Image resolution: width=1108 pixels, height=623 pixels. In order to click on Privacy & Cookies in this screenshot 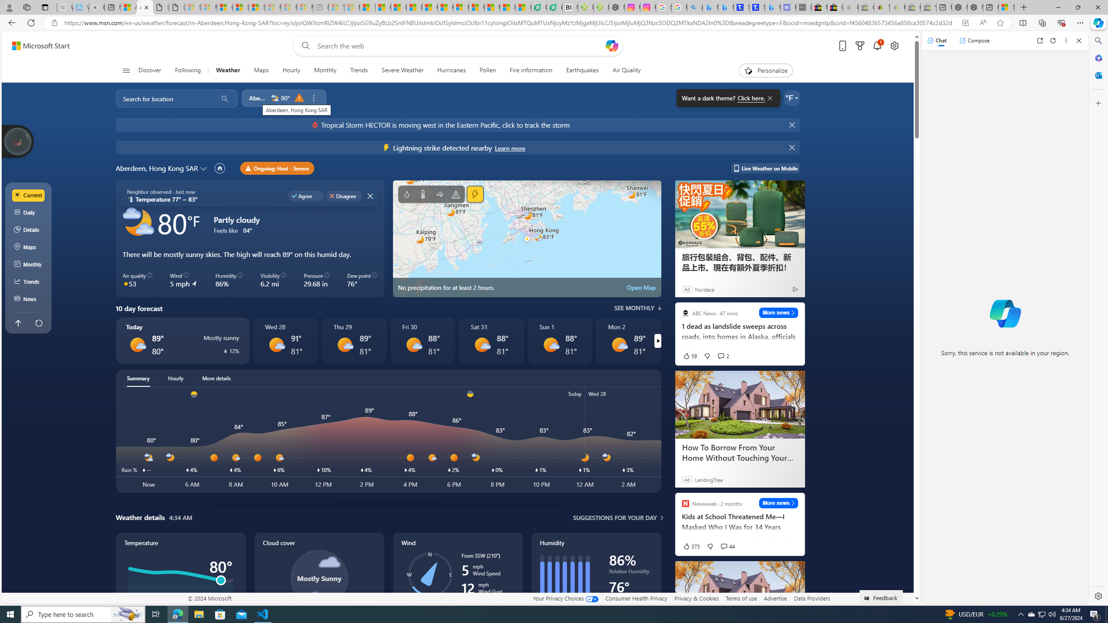, I will do `click(697, 598)`.